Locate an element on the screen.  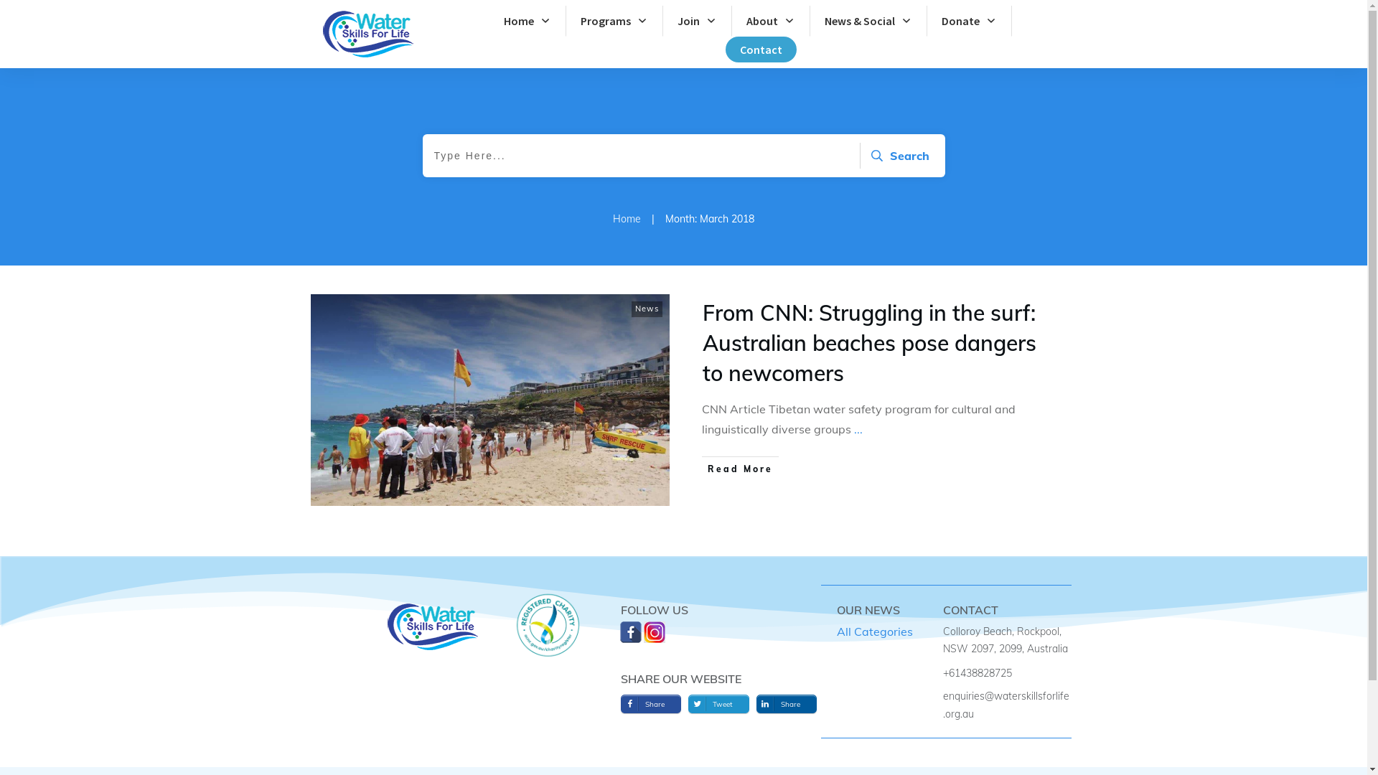
Search is located at coordinates (899, 156).